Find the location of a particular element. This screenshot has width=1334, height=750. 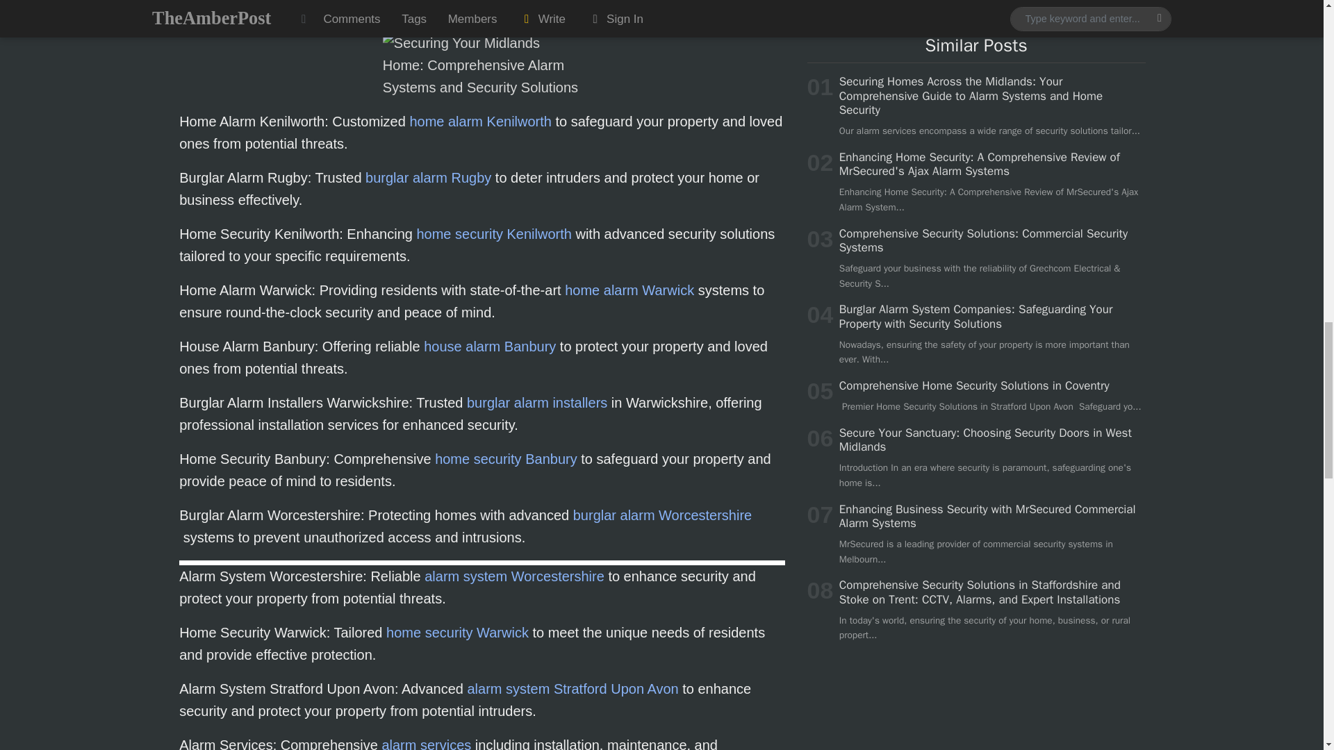

burglar alarm Rugby is located at coordinates (428, 178).